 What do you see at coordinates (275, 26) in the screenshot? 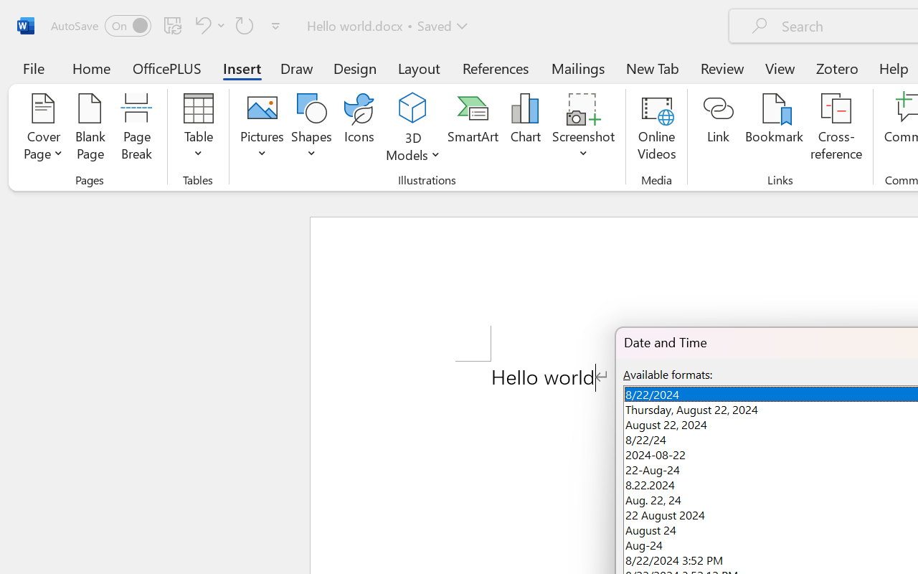
I see `Customize Quick Access Toolbar` at bounding box center [275, 26].